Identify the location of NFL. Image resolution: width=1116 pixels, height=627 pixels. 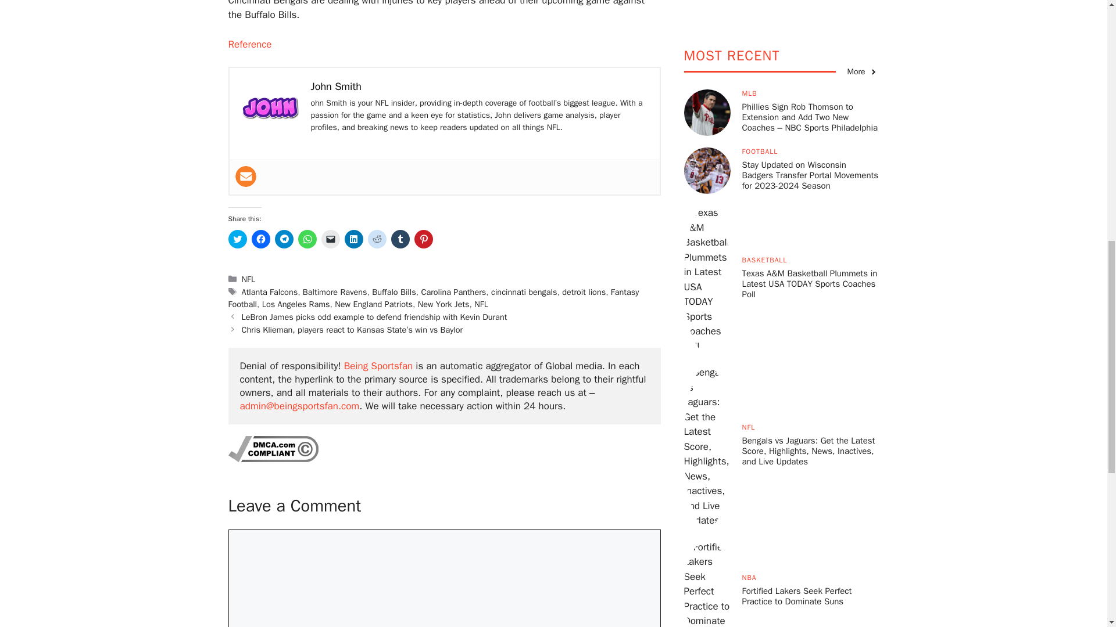
(249, 279).